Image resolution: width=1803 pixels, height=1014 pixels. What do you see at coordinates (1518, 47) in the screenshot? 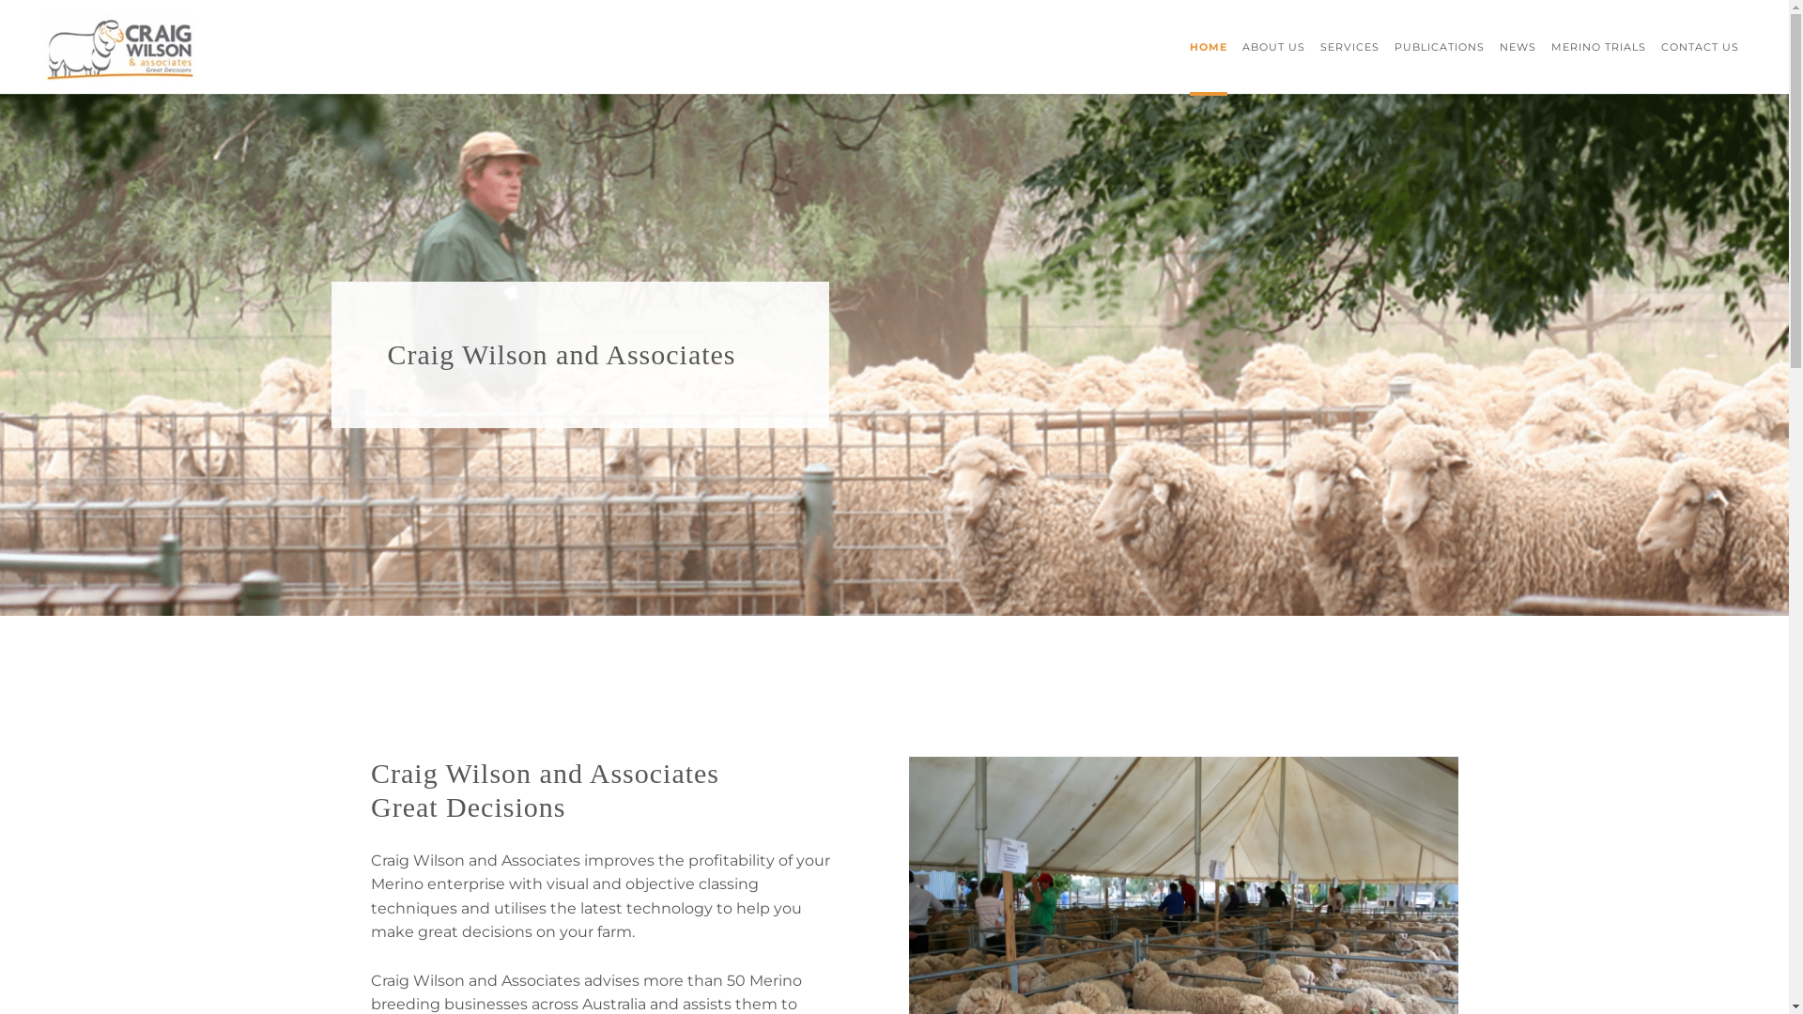
I see `NEWS` at bounding box center [1518, 47].